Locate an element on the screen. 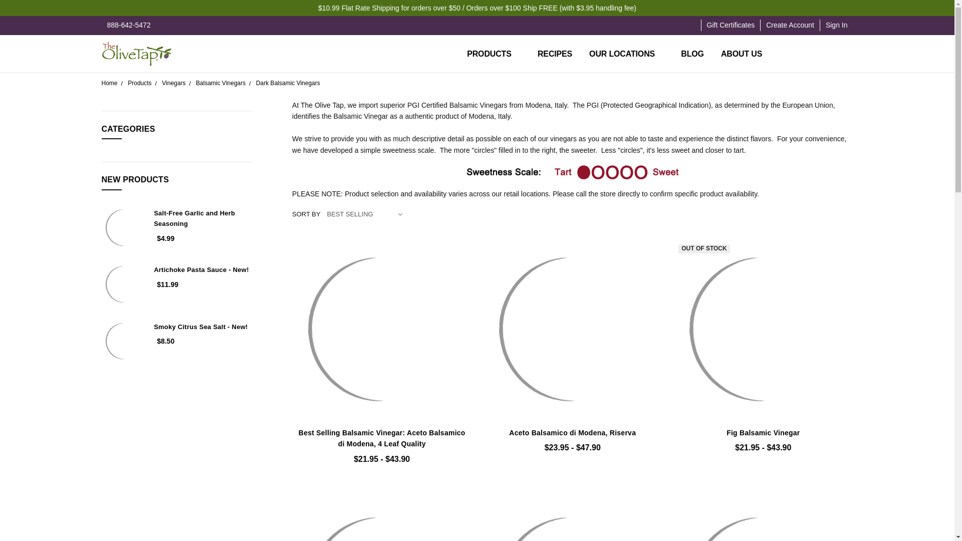  Bordeaux Cherry Balsamic Vinegar from The Olive Tap is located at coordinates (572, 520).